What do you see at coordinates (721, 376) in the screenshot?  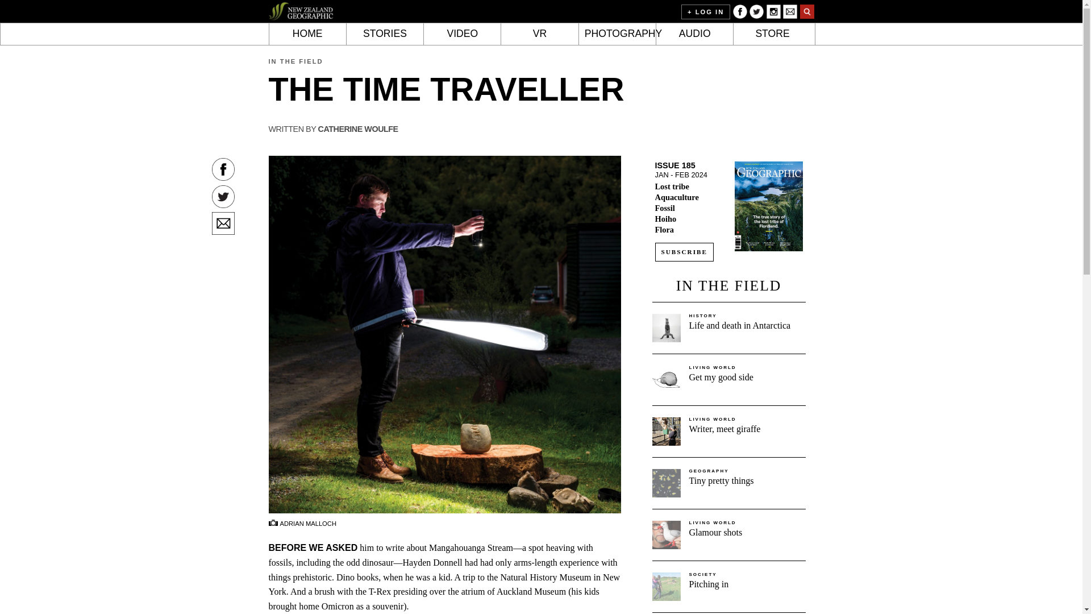 I see `Get my good side` at bounding box center [721, 376].